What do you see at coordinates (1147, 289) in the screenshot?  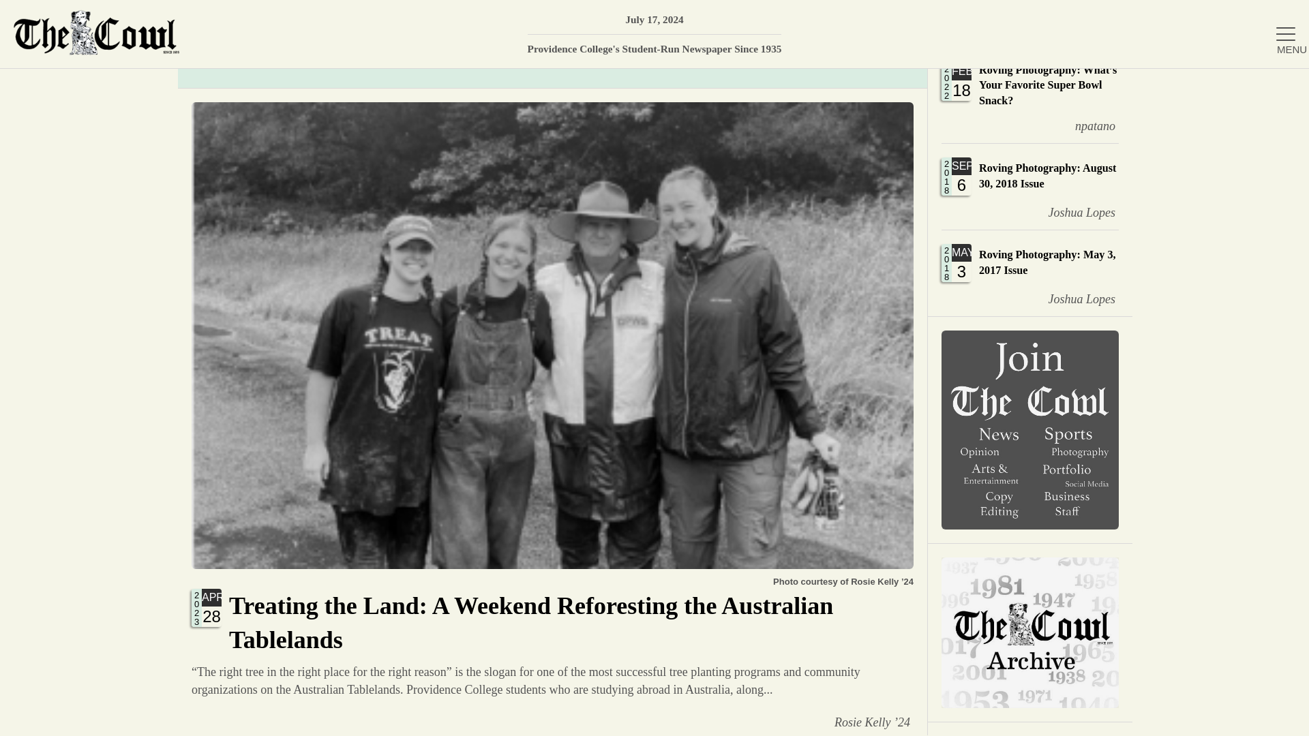 I see `Search` at bounding box center [1147, 289].